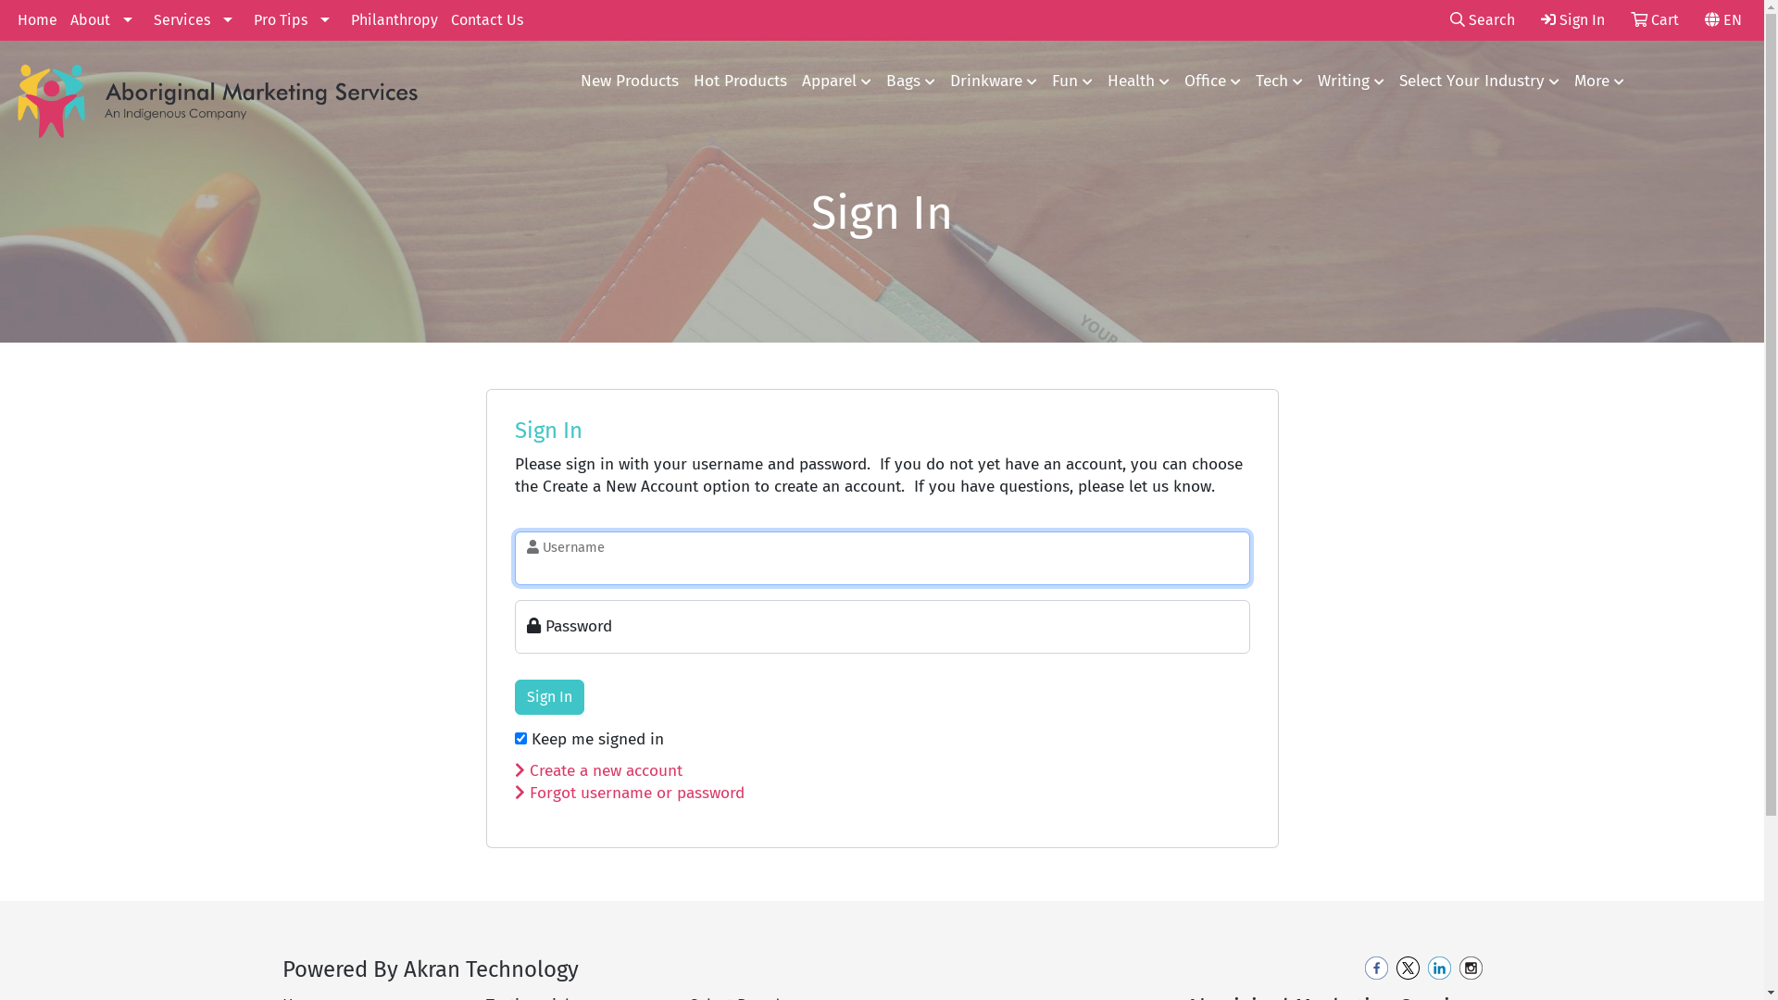 Image resolution: width=1778 pixels, height=1000 pixels. What do you see at coordinates (1139, 81) in the screenshot?
I see `Health` at bounding box center [1139, 81].